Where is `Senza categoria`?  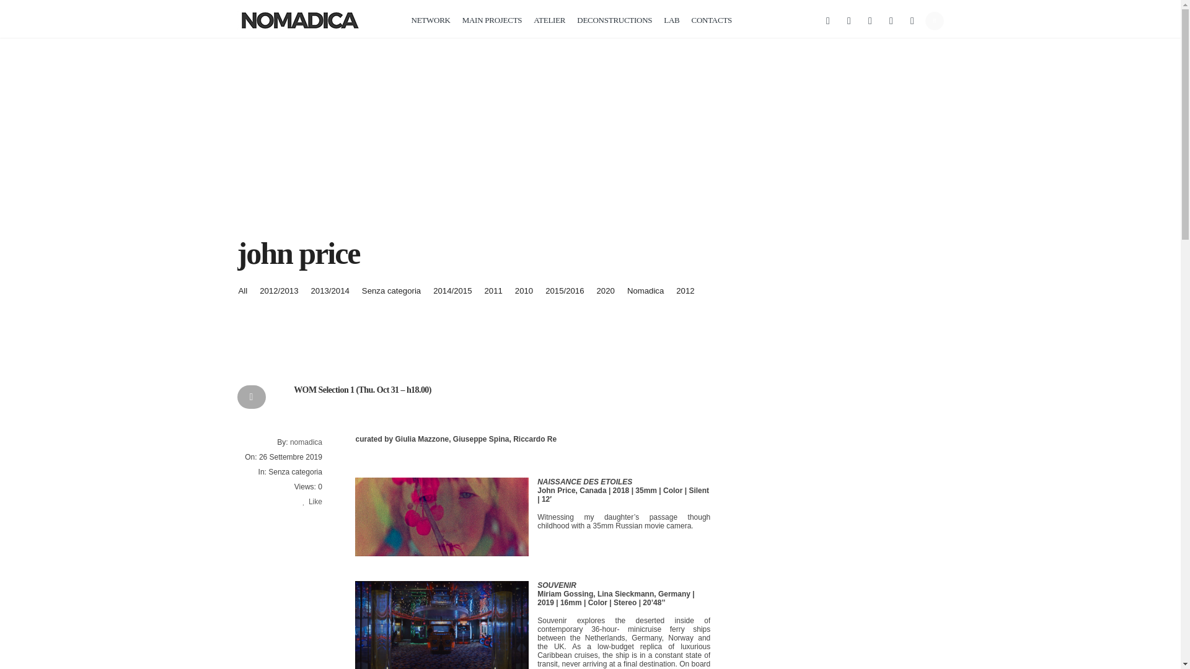
Senza categoria is located at coordinates (392, 291).